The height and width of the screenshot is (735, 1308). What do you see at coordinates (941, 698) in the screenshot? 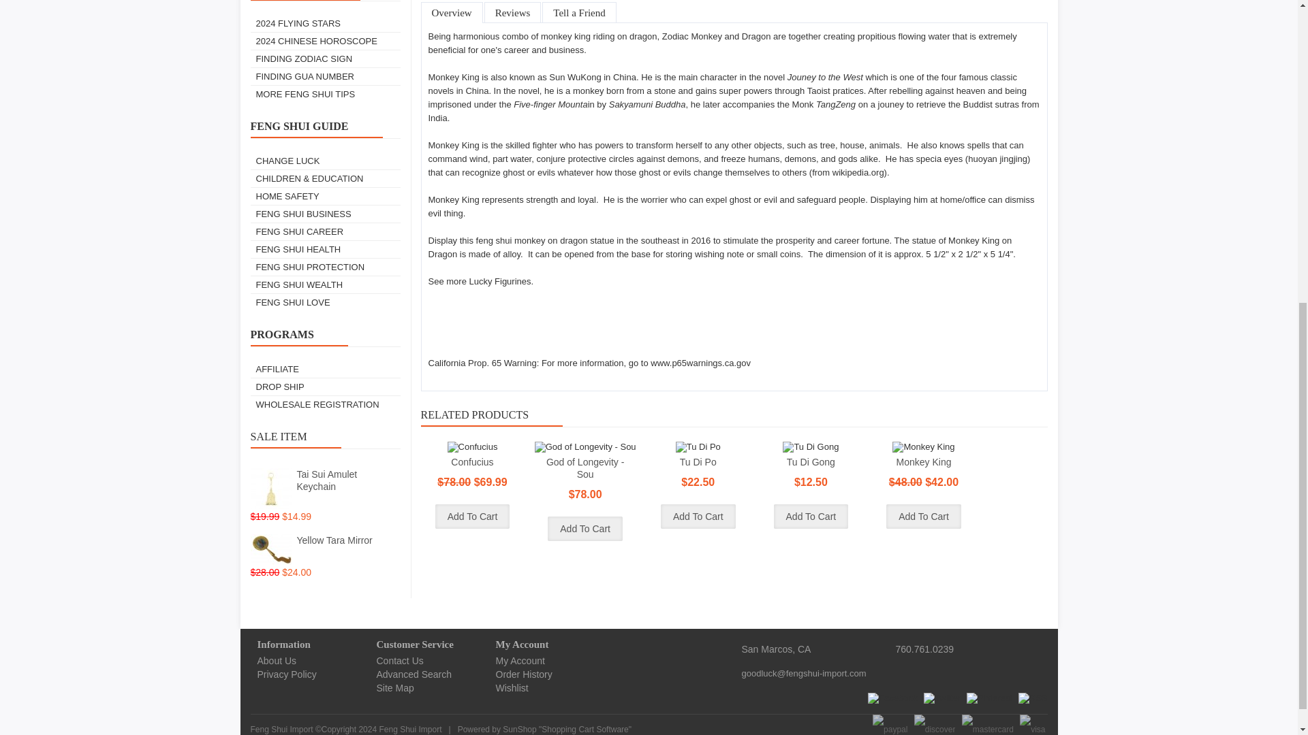
I see `Twitter` at bounding box center [941, 698].